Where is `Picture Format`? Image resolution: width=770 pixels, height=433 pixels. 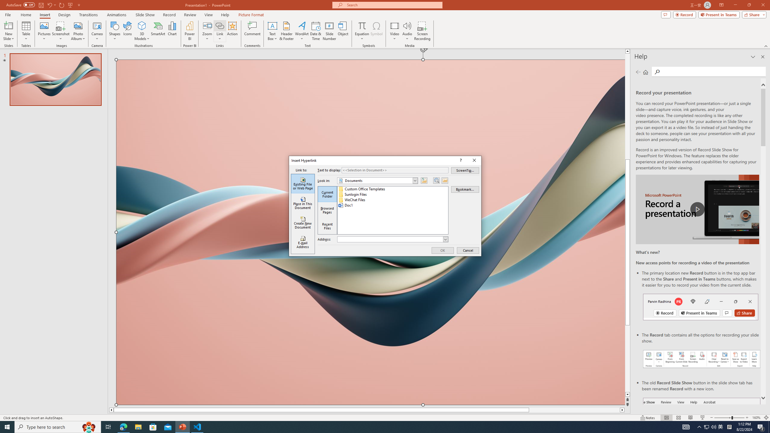 Picture Format is located at coordinates (251, 15).